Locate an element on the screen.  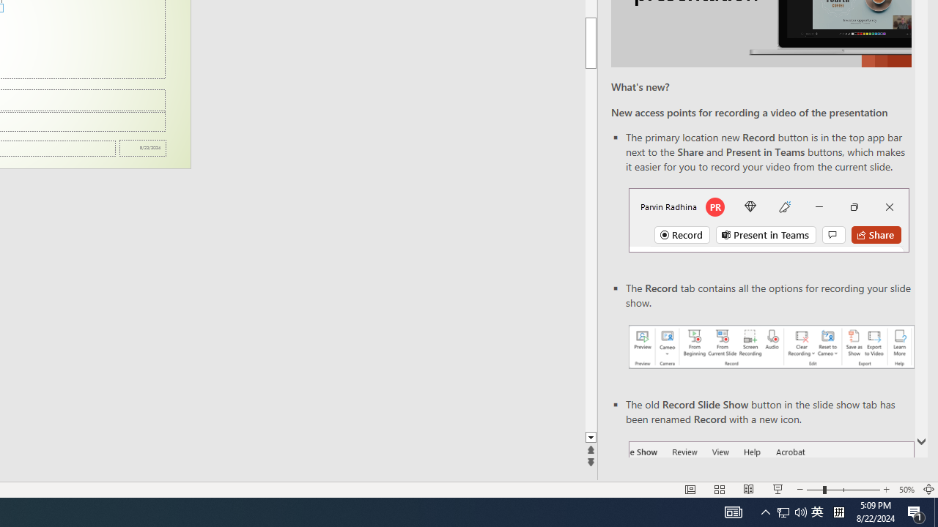
Zoom 50% is located at coordinates (906, 489).